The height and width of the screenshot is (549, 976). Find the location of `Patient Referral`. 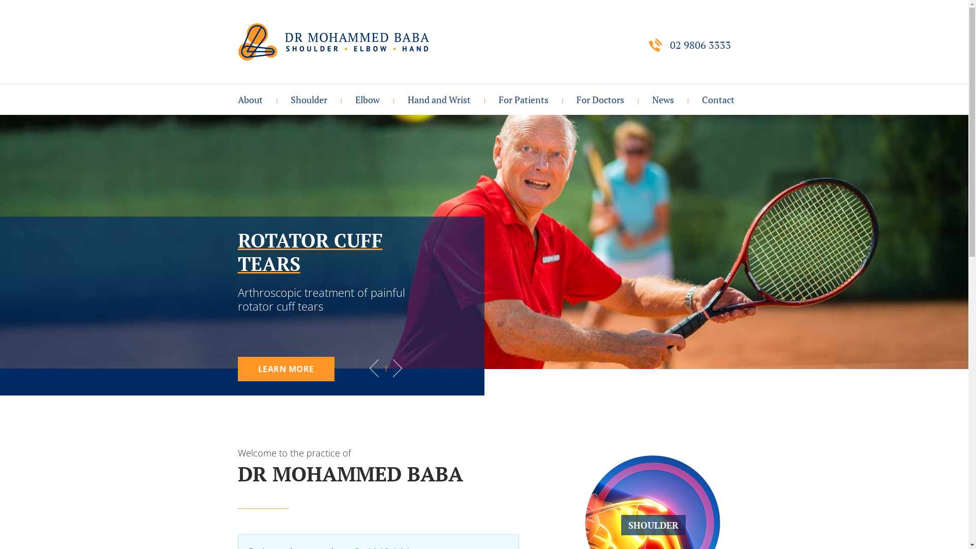

Patient Referral is located at coordinates (626, 126).